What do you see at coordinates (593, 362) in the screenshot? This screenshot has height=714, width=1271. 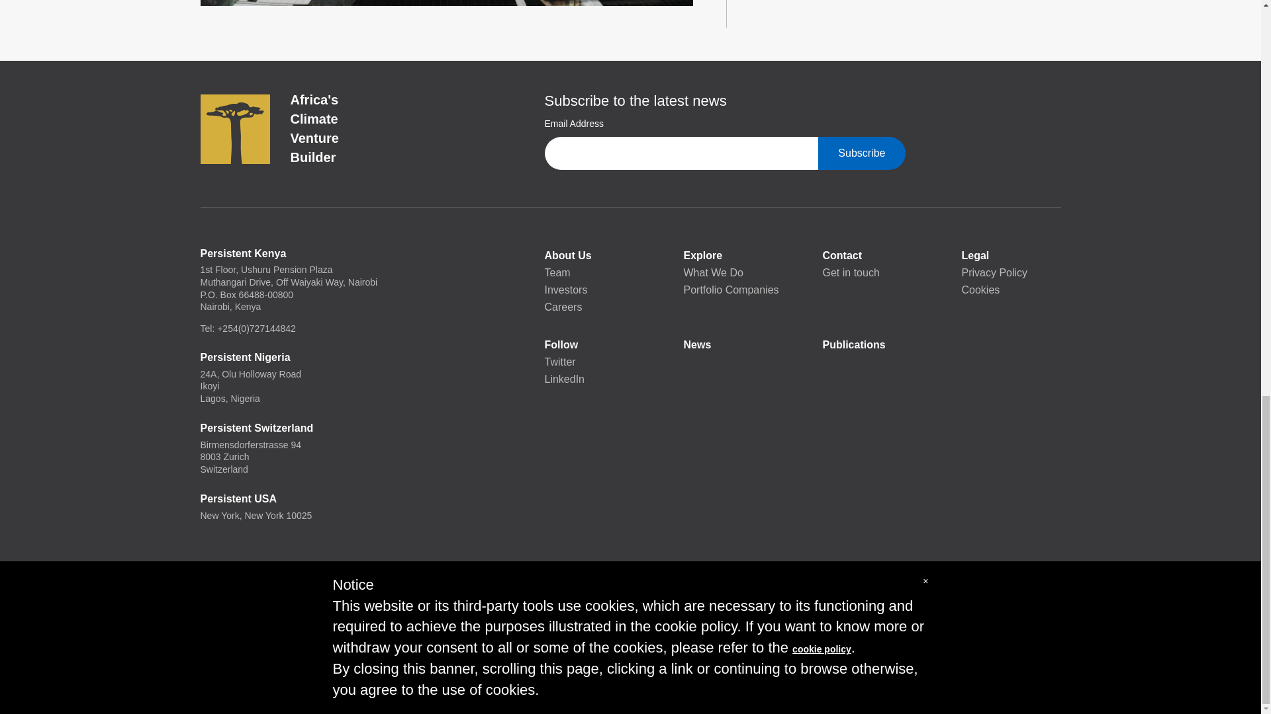 I see `Twitter` at bounding box center [593, 362].